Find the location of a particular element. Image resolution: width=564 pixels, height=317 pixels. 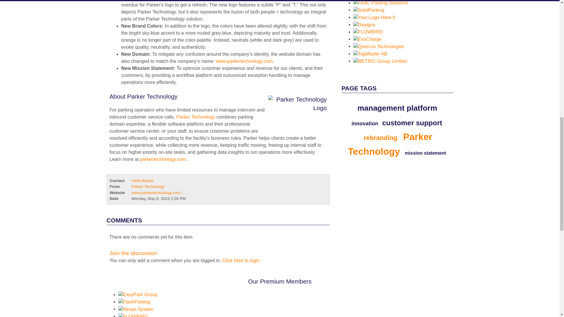

Parker Technology Logo is located at coordinates (296, 110).